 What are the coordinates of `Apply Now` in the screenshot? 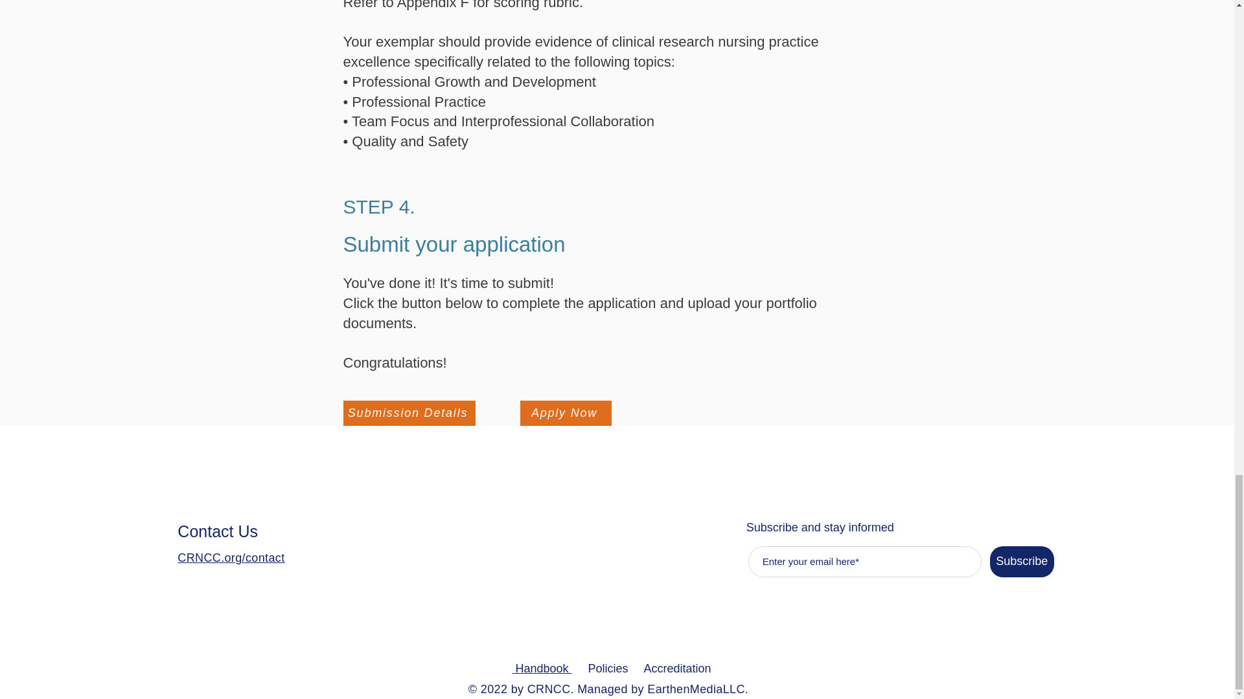 It's located at (565, 413).